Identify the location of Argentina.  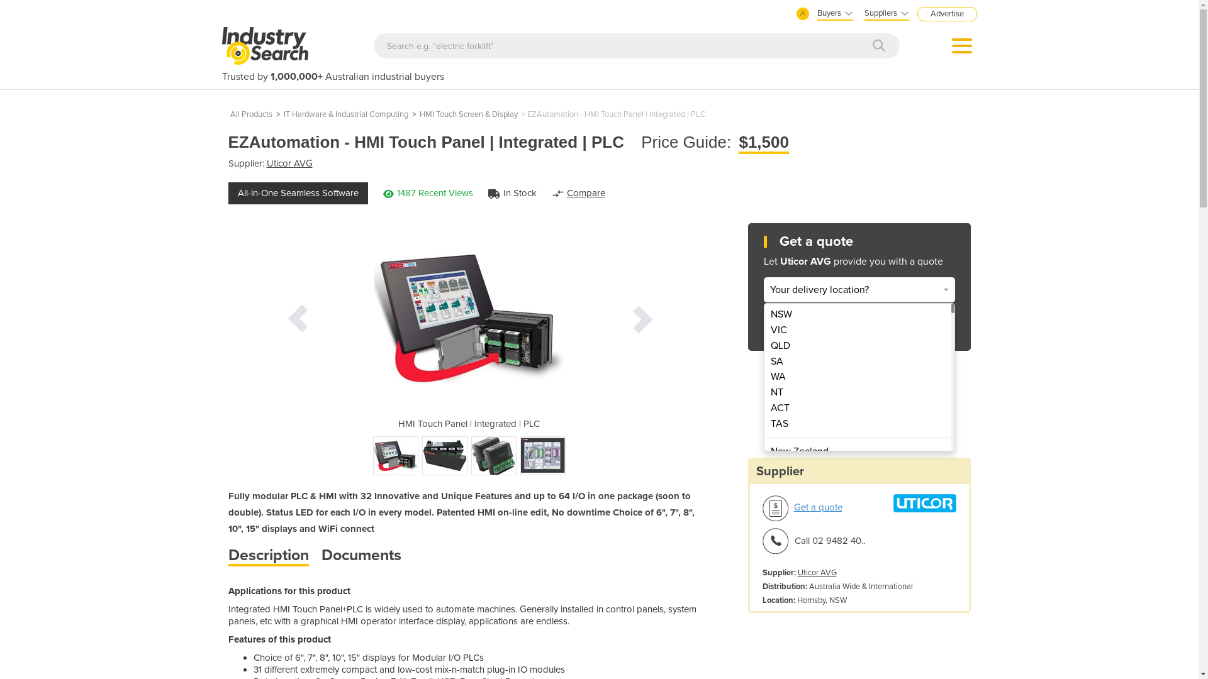
(857, 588).